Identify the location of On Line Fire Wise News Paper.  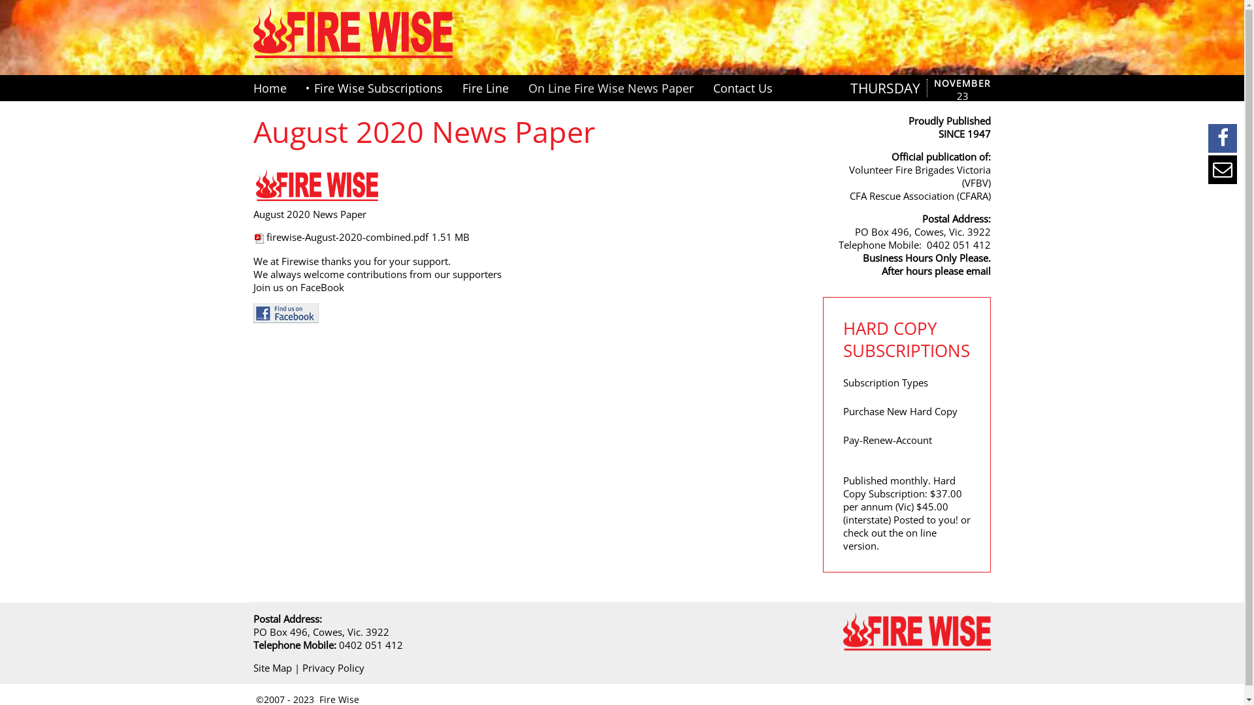
(611, 88).